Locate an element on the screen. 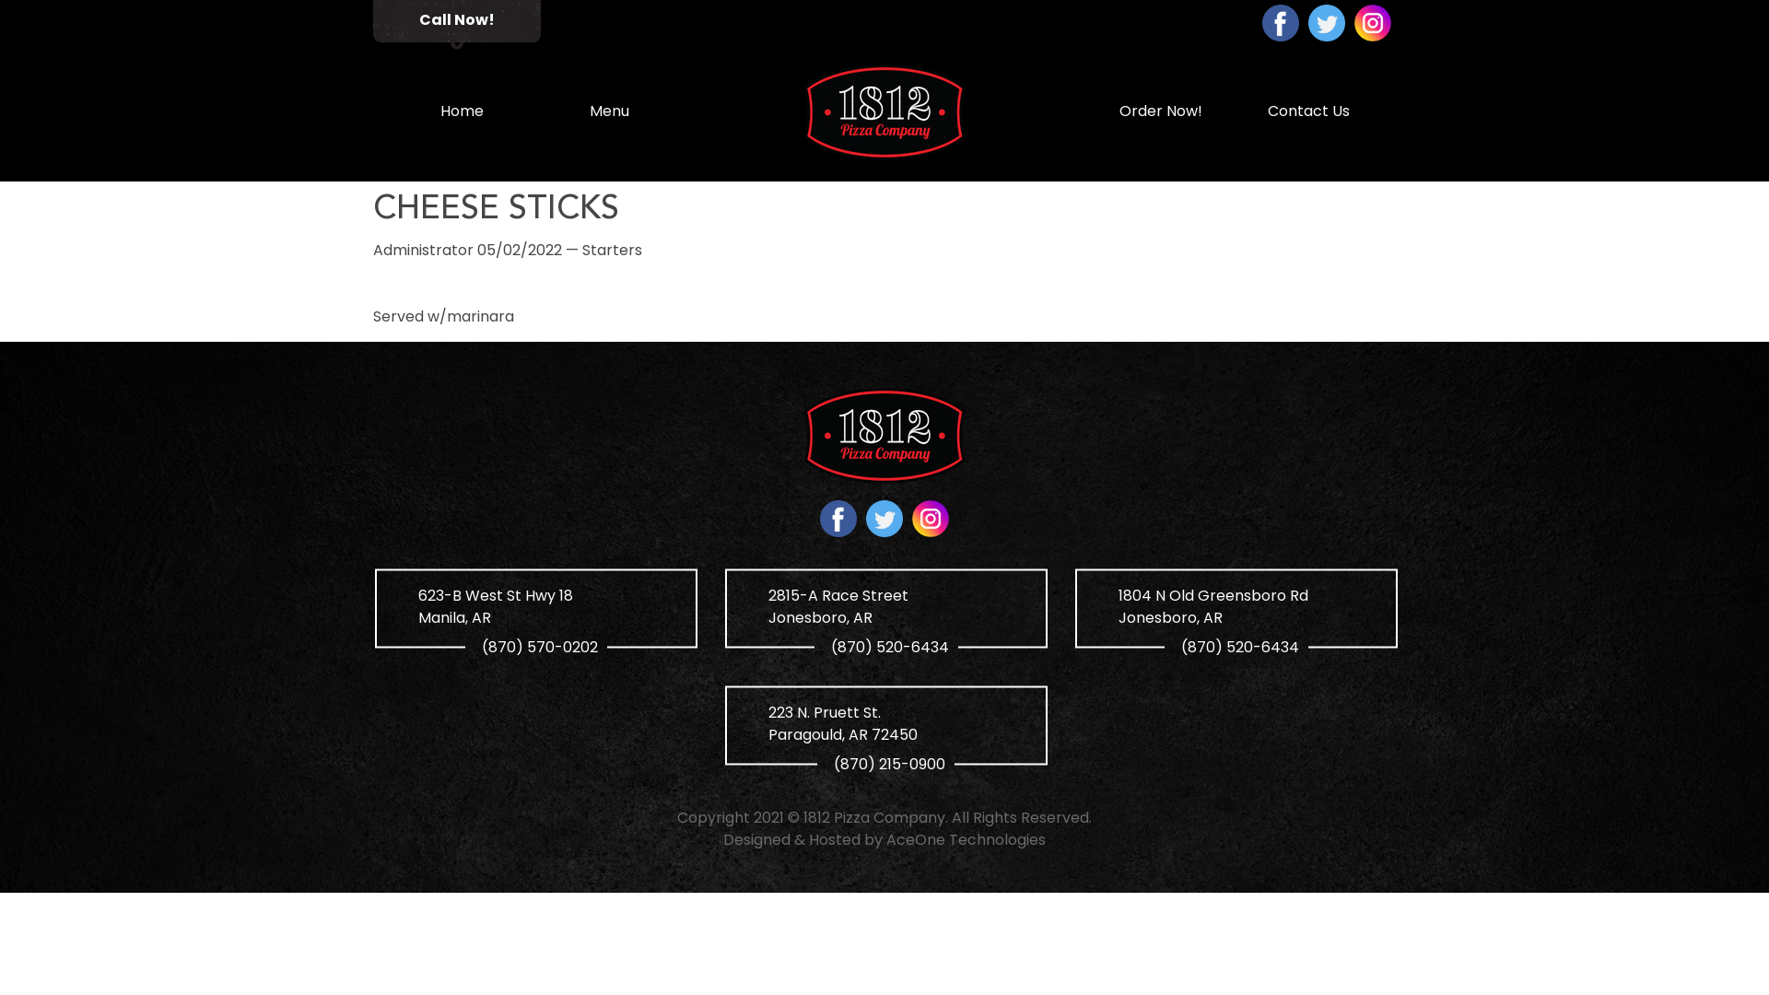 Image resolution: width=1769 pixels, height=995 pixels. Order Now! is located at coordinates (1161, 112).